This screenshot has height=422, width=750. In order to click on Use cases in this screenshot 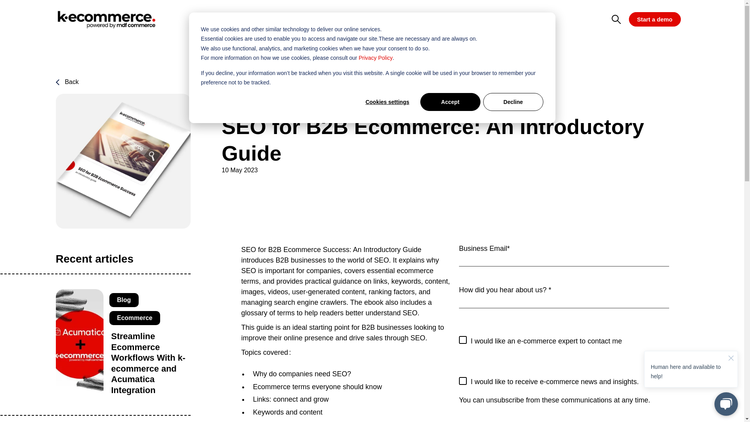, I will do `click(349, 19)`.